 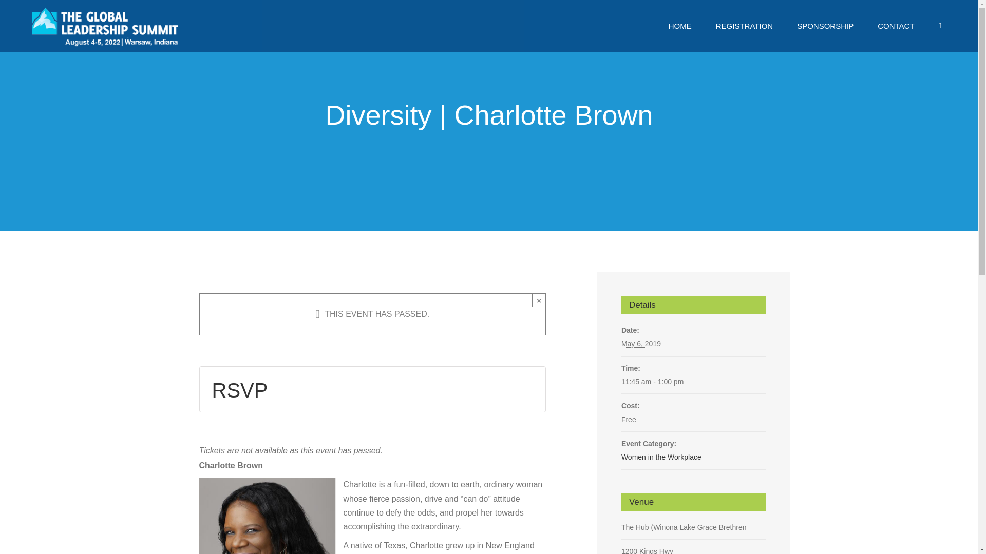 What do you see at coordinates (693, 382) in the screenshot?
I see `2019-05-06` at bounding box center [693, 382].